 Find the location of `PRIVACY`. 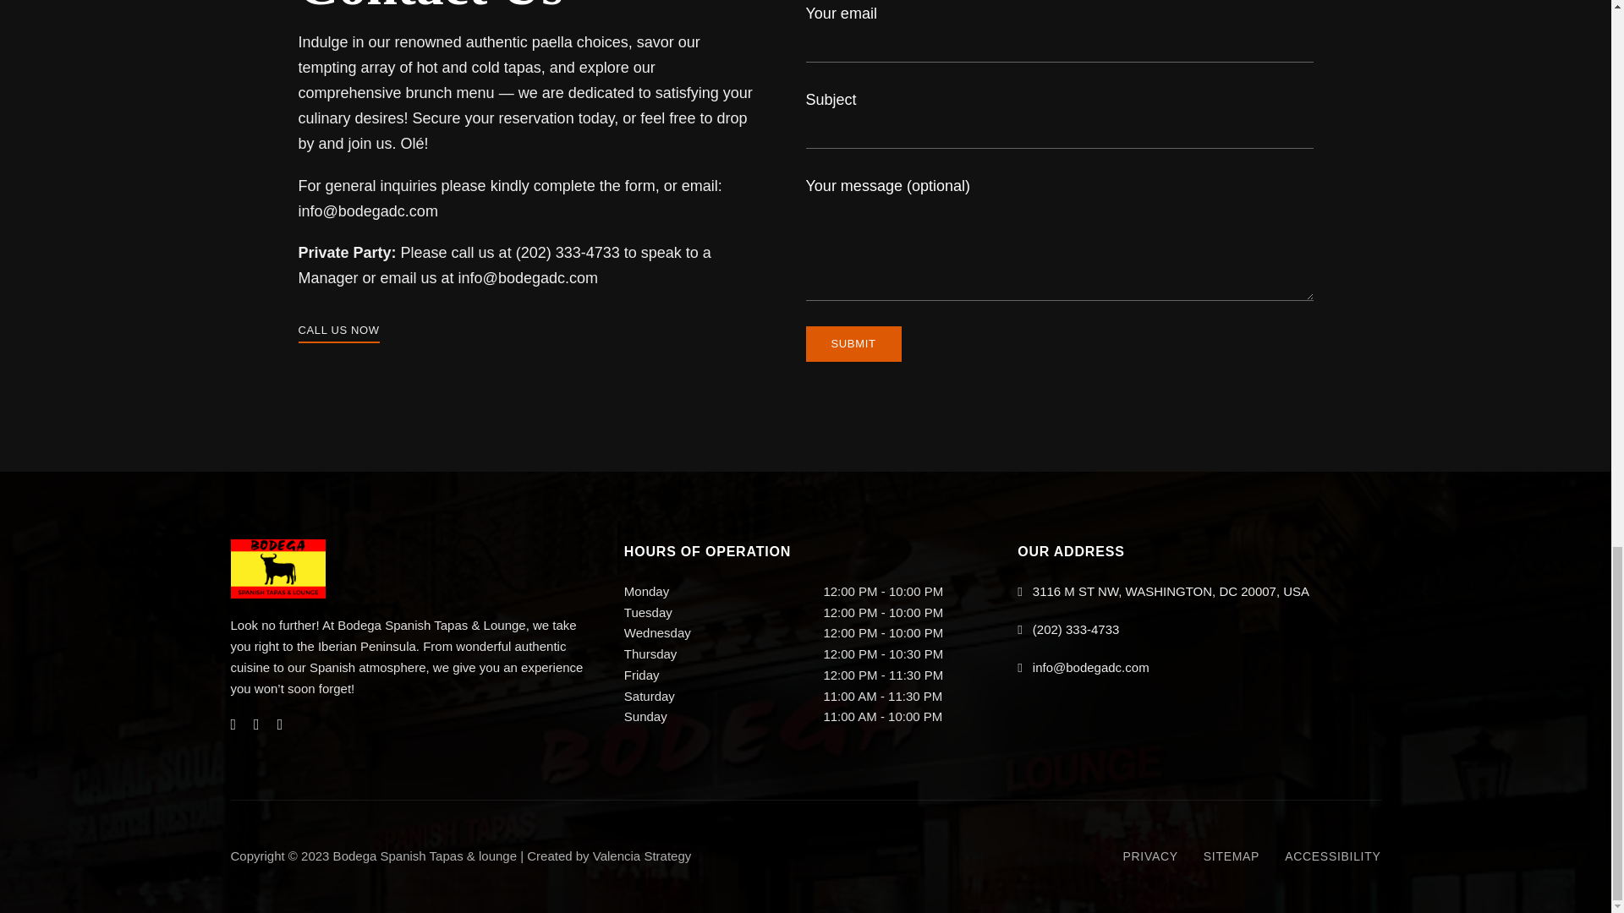

PRIVACY is located at coordinates (1149, 856).